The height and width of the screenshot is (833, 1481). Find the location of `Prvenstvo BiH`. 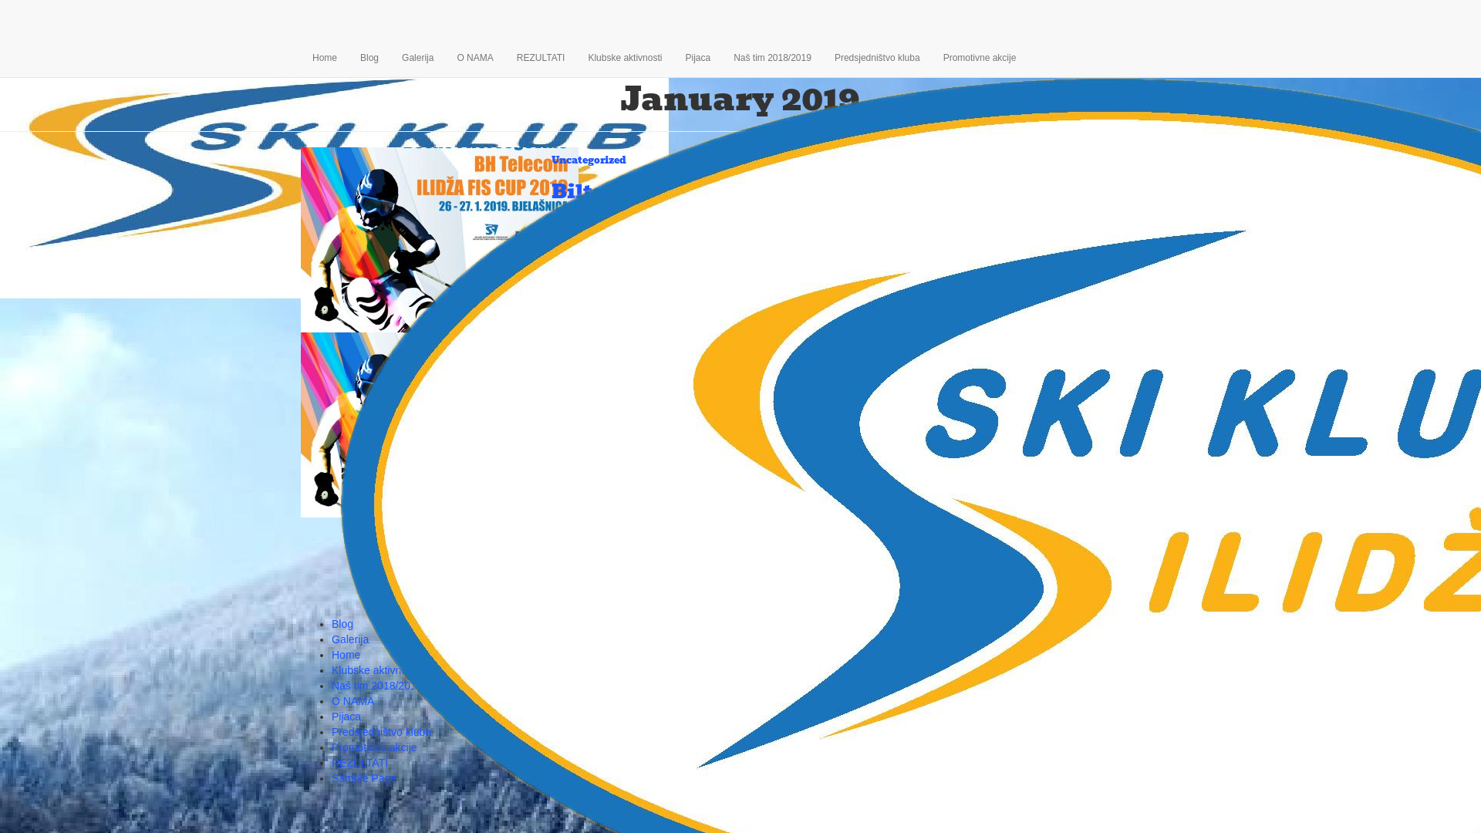

Prvenstvo BiH is located at coordinates (1043, 489).